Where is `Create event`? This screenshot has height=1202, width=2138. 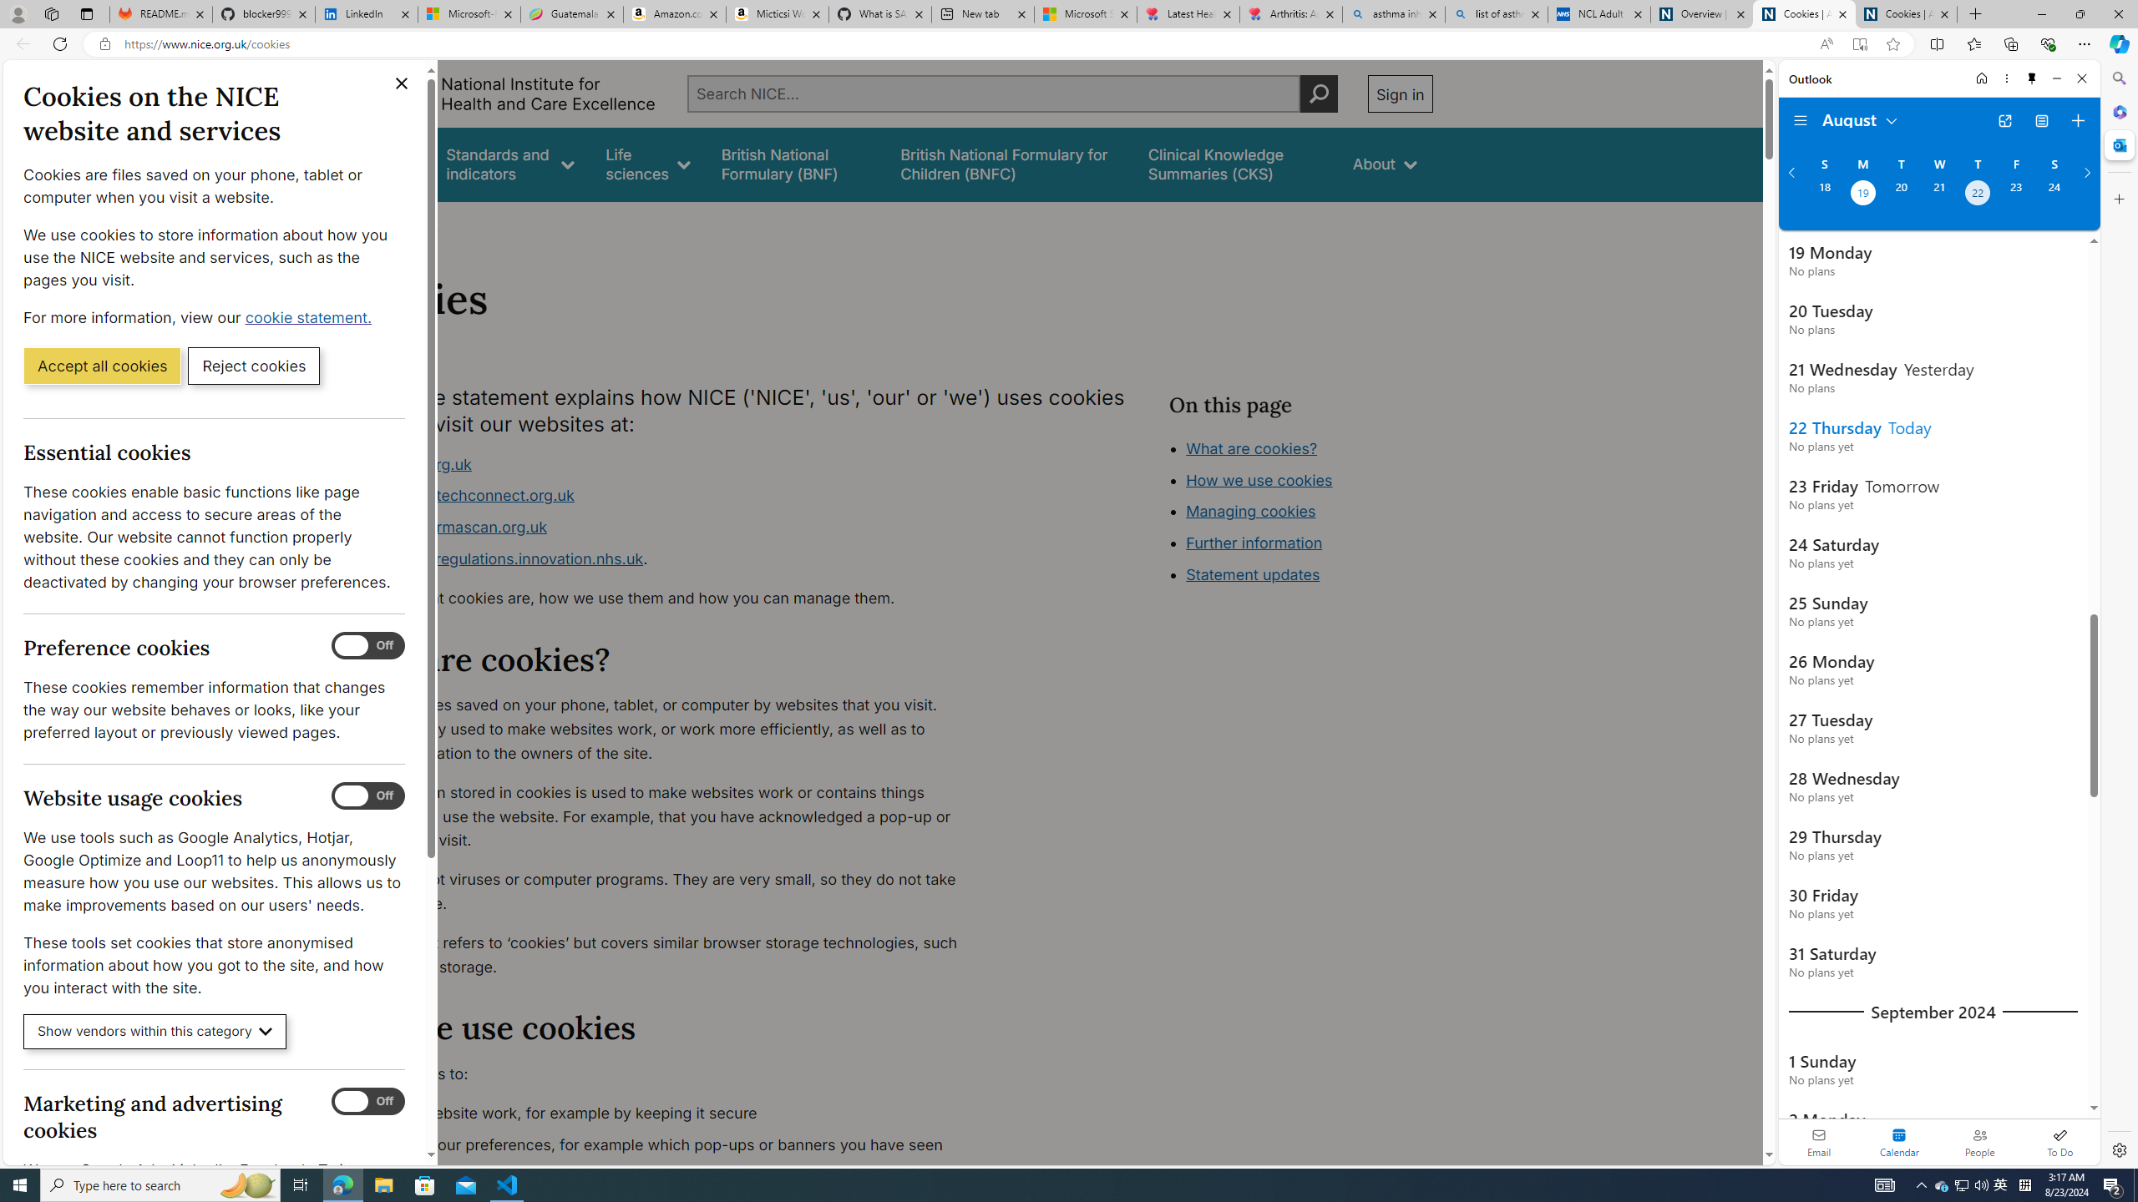
Create event is located at coordinates (2078, 121).